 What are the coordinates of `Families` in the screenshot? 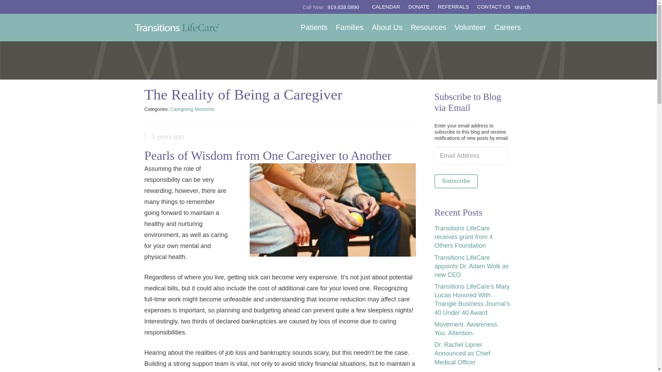 It's located at (349, 27).